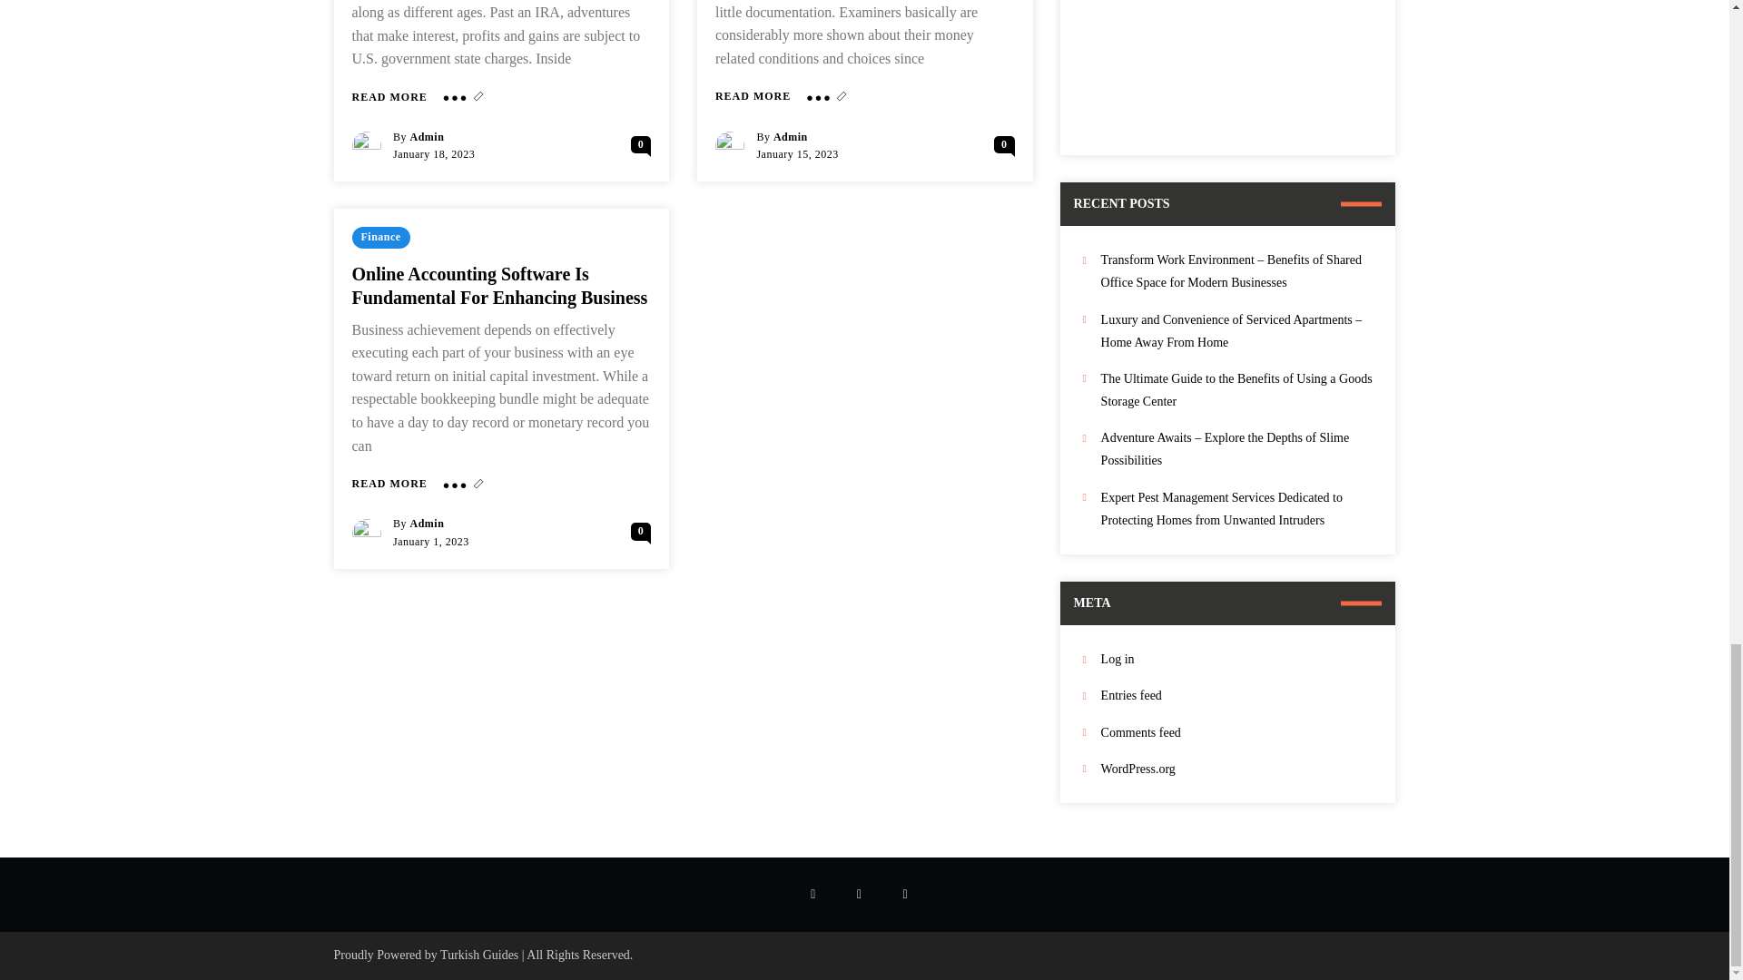 Image resolution: width=1743 pixels, height=980 pixels. I want to click on January 1, 2023, so click(430, 541).